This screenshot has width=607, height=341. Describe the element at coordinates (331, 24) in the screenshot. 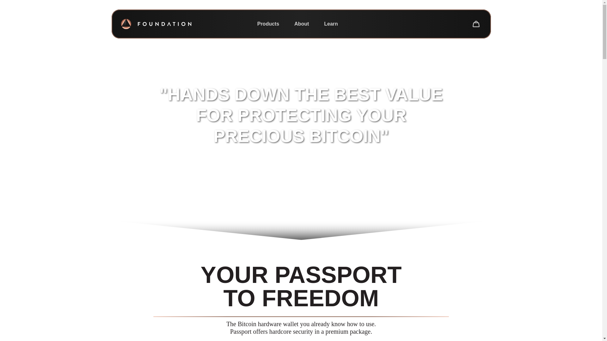

I see `Learn` at that location.